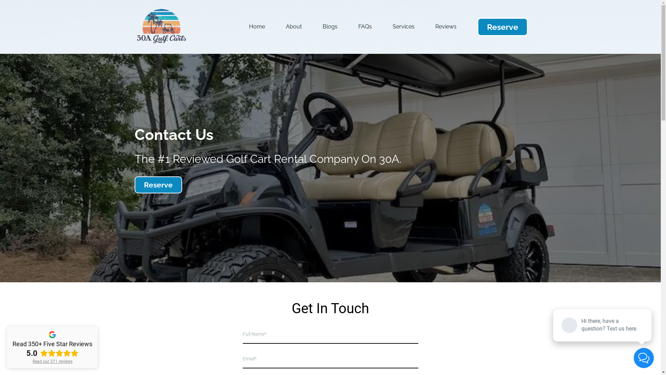 This screenshot has width=666, height=375. I want to click on FAQs, so click(365, 27).